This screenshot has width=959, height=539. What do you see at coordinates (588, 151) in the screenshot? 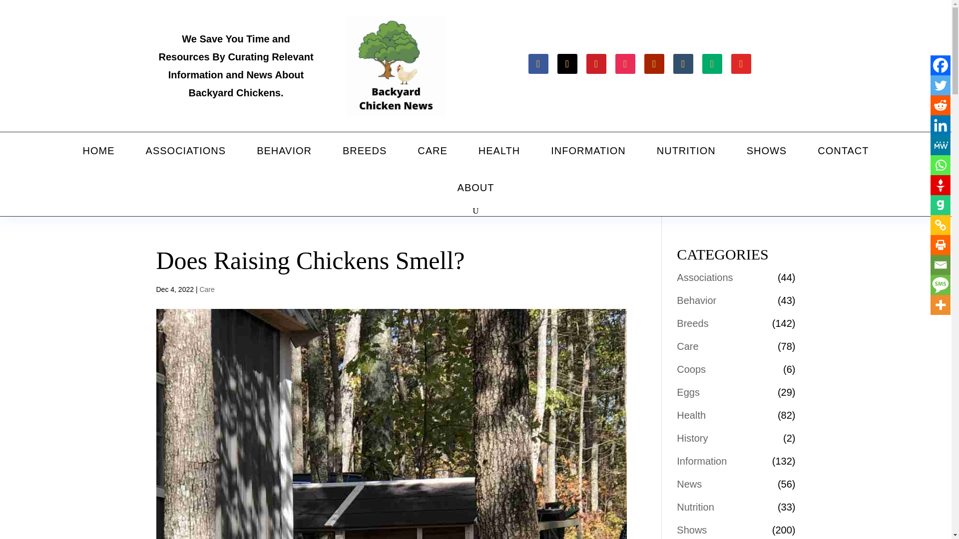
I see `INFORMATION` at bounding box center [588, 151].